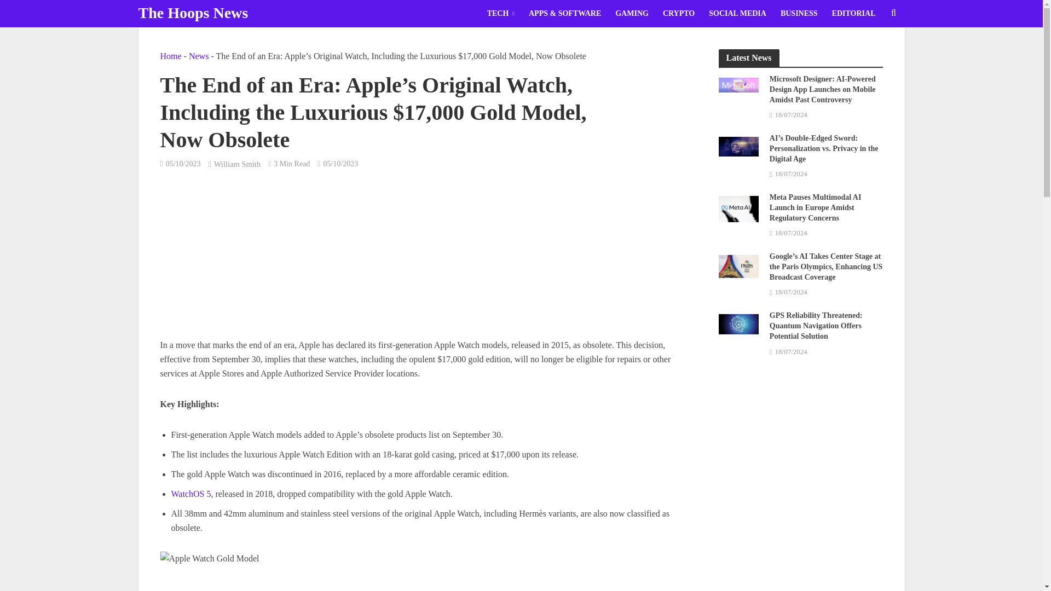 The width and height of the screenshot is (1051, 591). What do you see at coordinates (170, 56) in the screenshot?
I see `Home` at bounding box center [170, 56].